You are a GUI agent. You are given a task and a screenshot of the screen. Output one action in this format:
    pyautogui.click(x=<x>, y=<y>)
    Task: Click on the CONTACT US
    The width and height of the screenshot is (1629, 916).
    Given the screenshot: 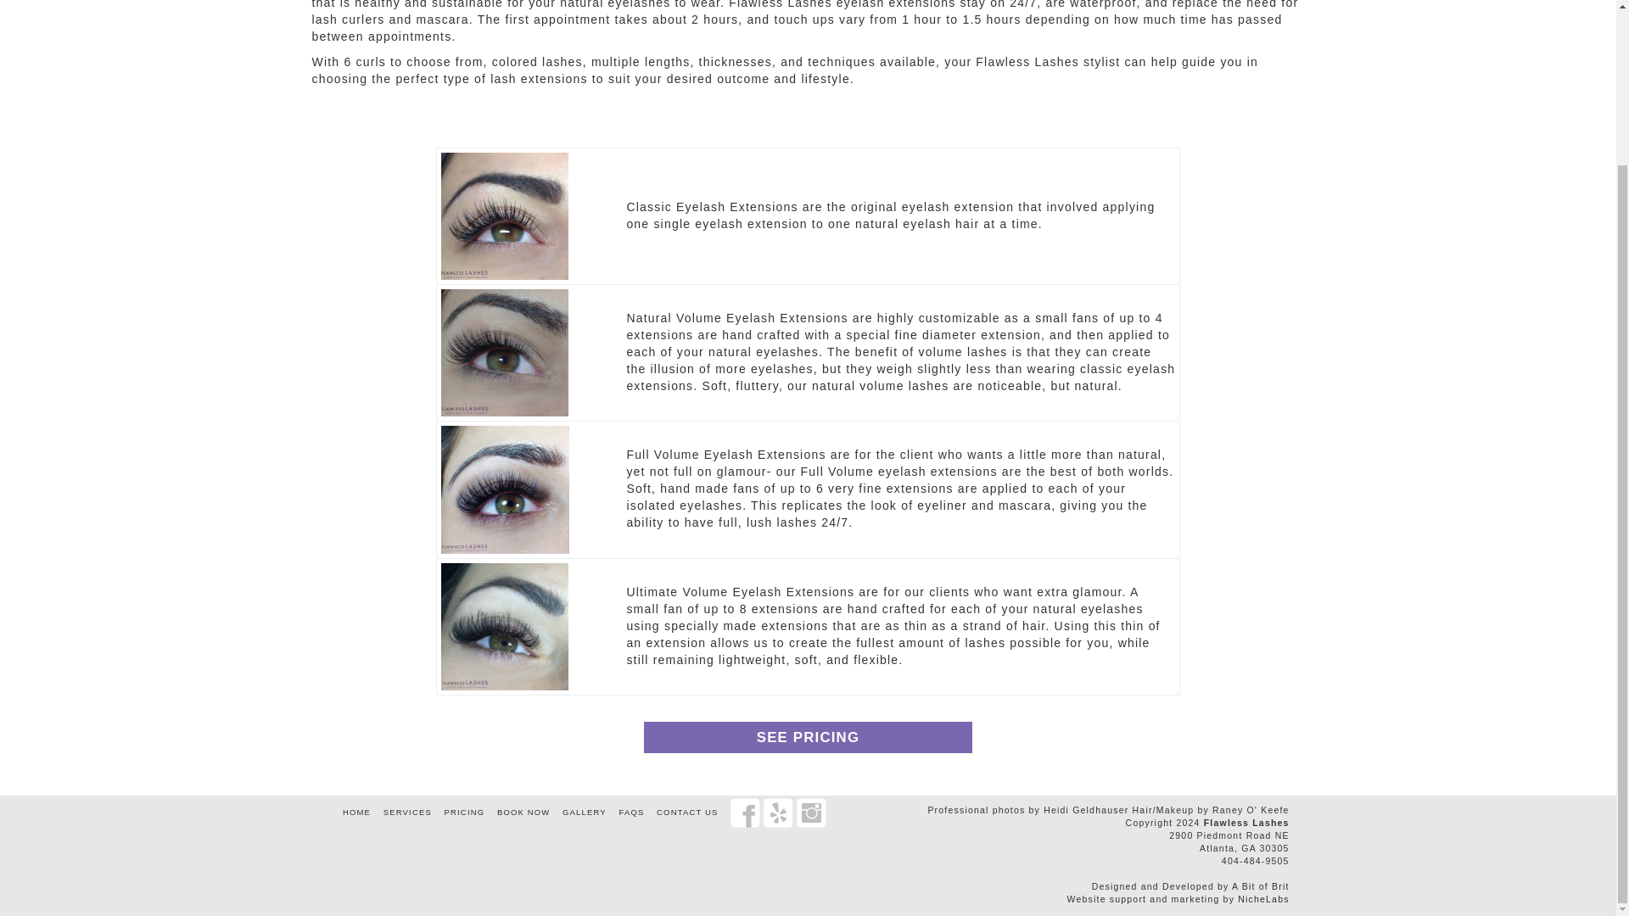 What is the action you would take?
    pyautogui.click(x=687, y=813)
    